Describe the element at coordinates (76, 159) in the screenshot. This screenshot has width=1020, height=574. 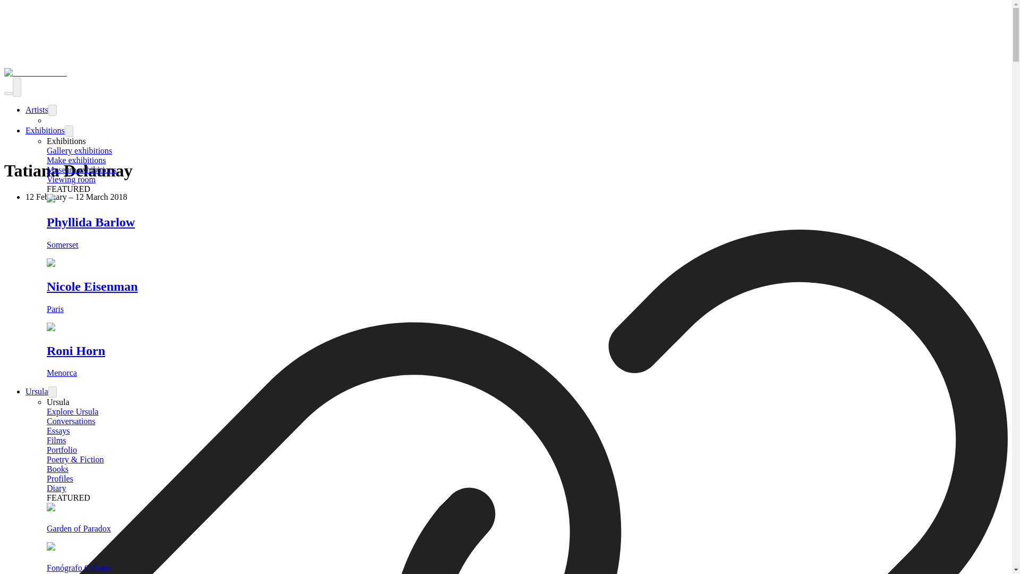
I see `Make exhibitions` at that location.